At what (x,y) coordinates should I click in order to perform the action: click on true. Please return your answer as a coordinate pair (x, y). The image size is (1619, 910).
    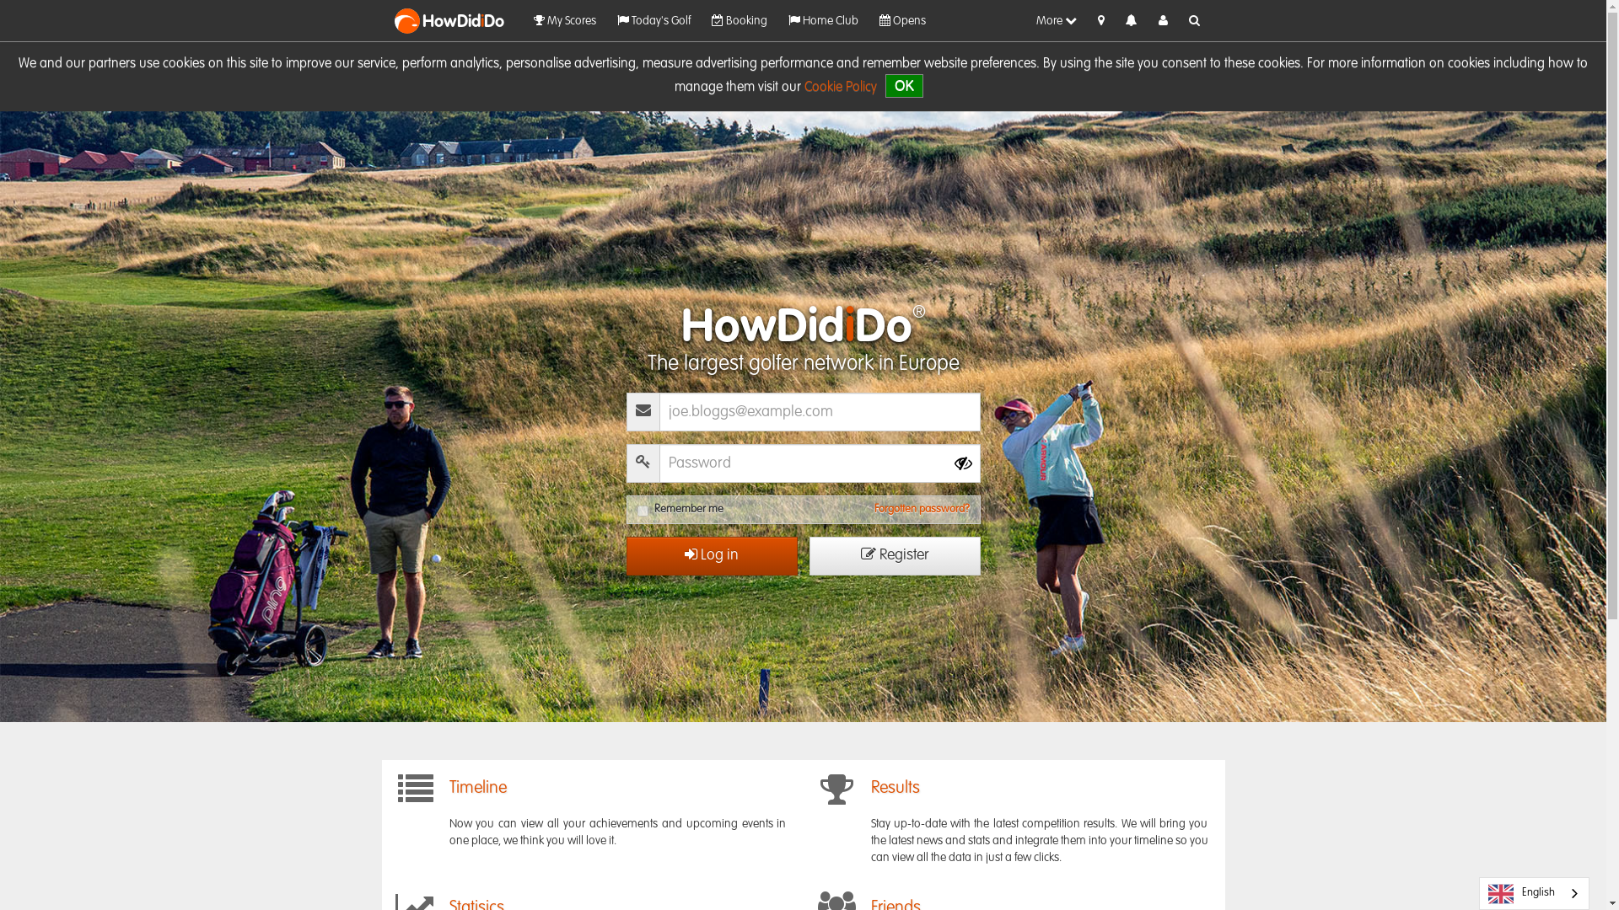
    Looking at the image, I should click on (643, 511).